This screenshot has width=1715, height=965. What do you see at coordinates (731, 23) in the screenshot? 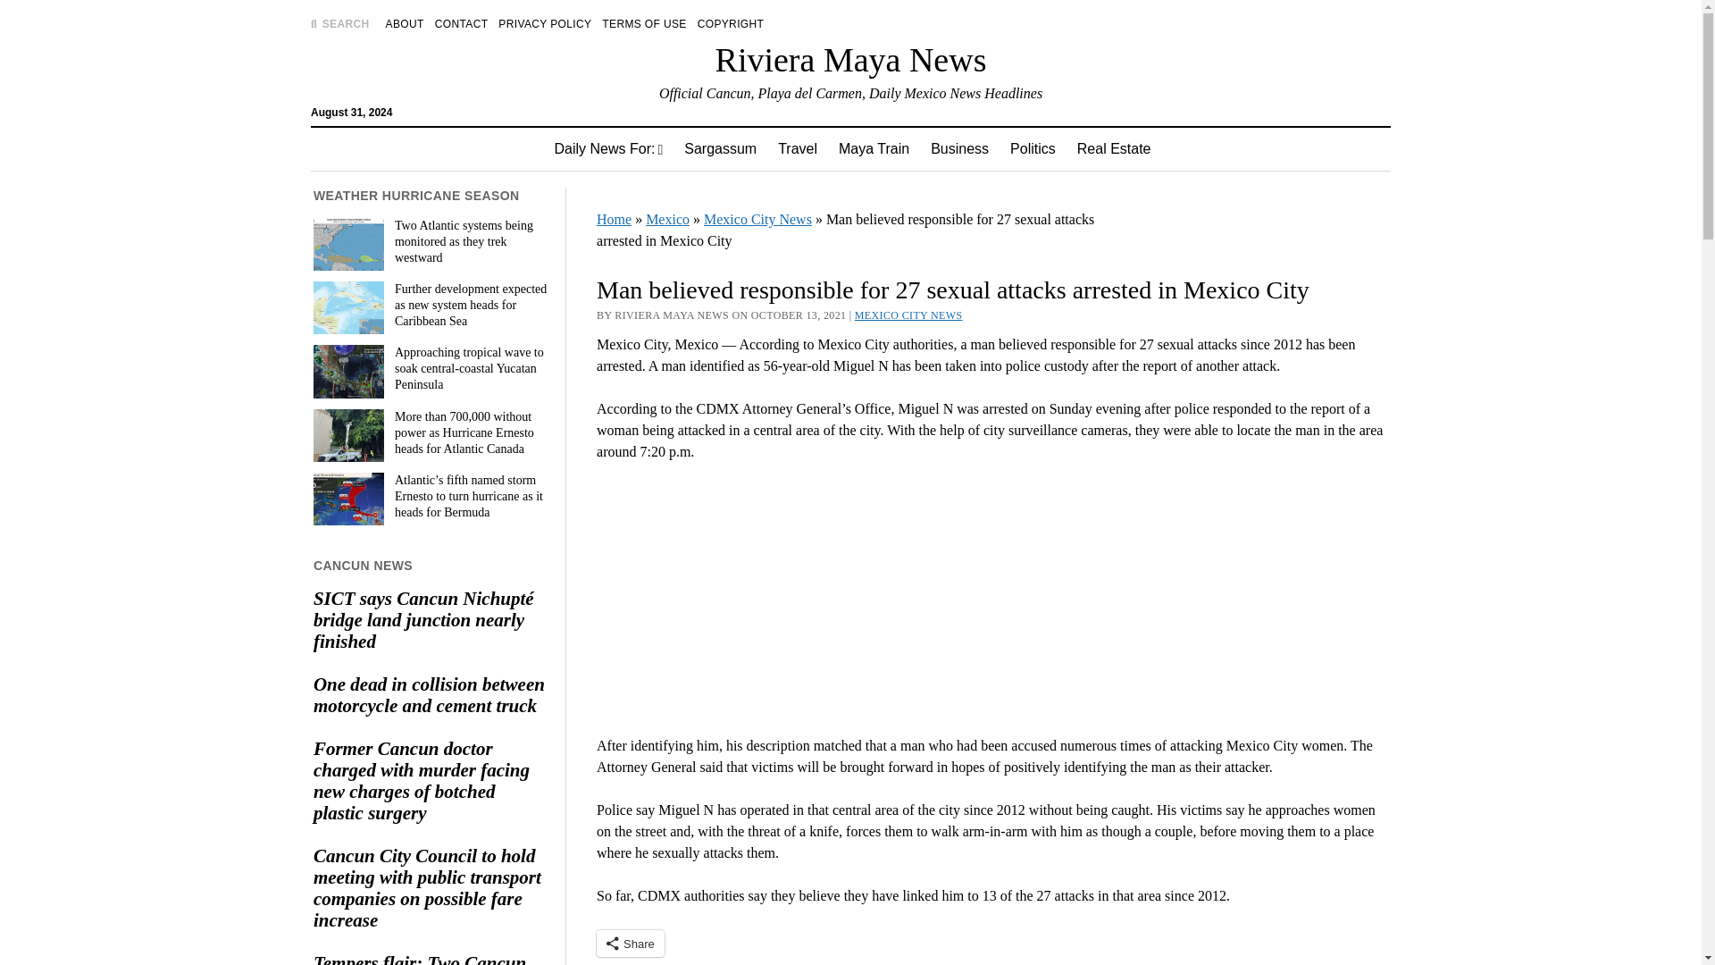
I see `COPYRIGHT` at bounding box center [731, 23].